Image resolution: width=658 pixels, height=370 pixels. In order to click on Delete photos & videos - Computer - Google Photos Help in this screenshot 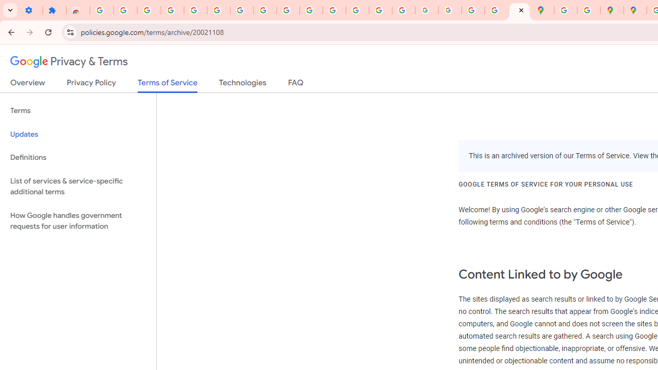, I will do `click(149, 10)`.